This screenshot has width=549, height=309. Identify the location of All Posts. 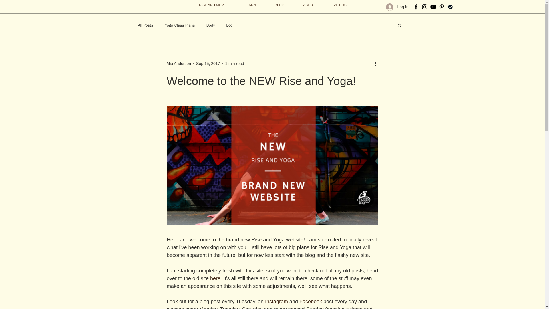
(145, 25).